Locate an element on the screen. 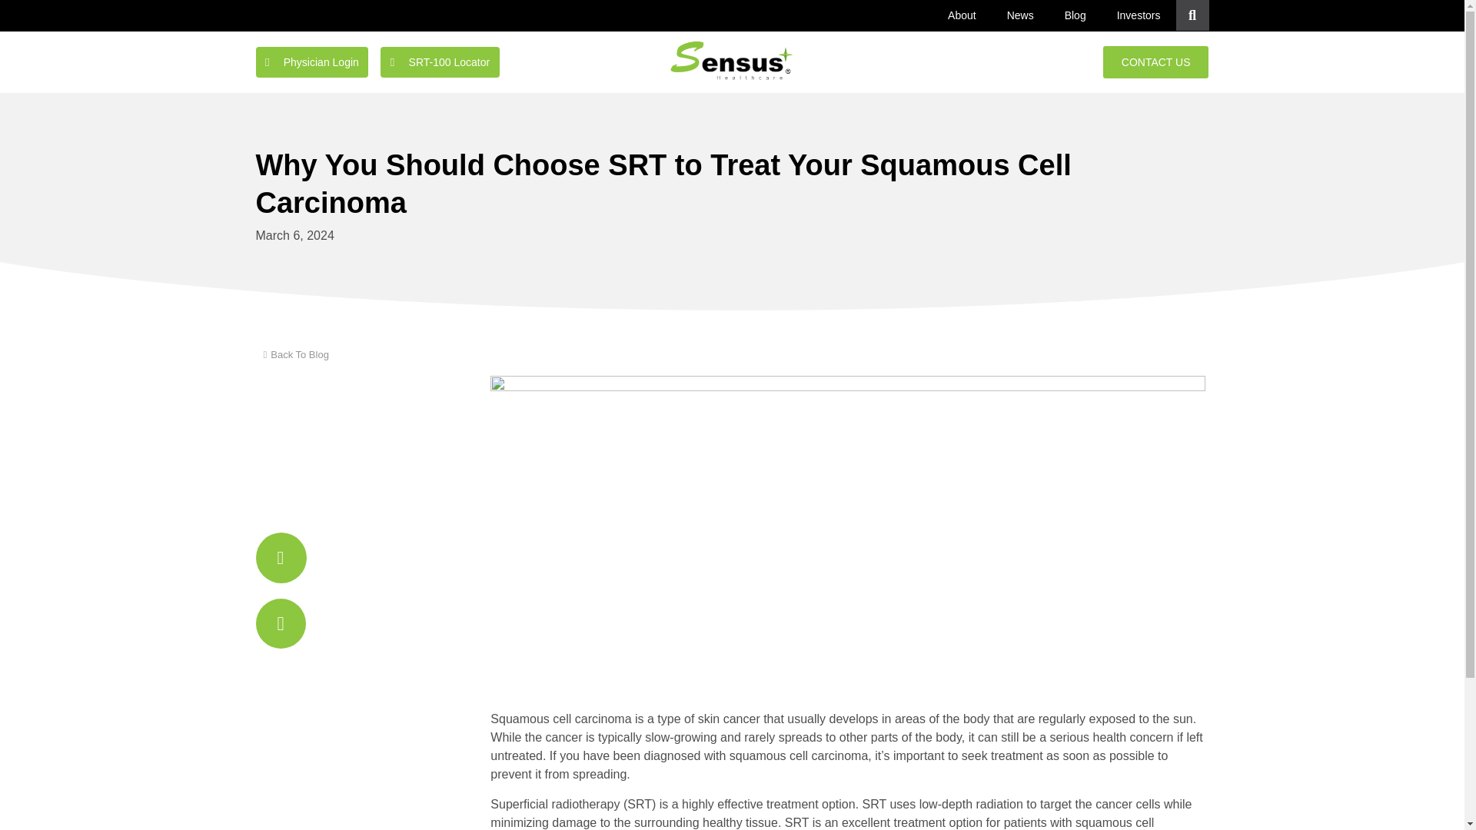 This screenshot has width=1476, height=830. News is located at coordinates (1021, 15).